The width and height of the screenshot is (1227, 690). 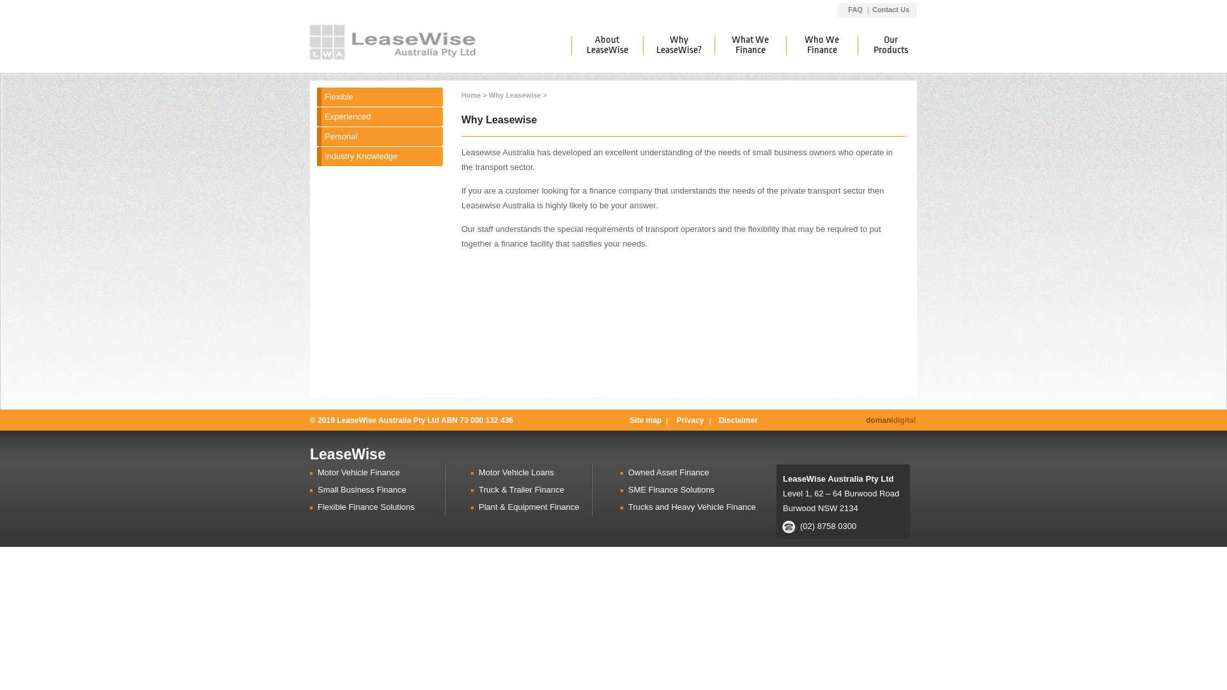 I want to click on SME Finance Solutions, so click(x=702, y=490).